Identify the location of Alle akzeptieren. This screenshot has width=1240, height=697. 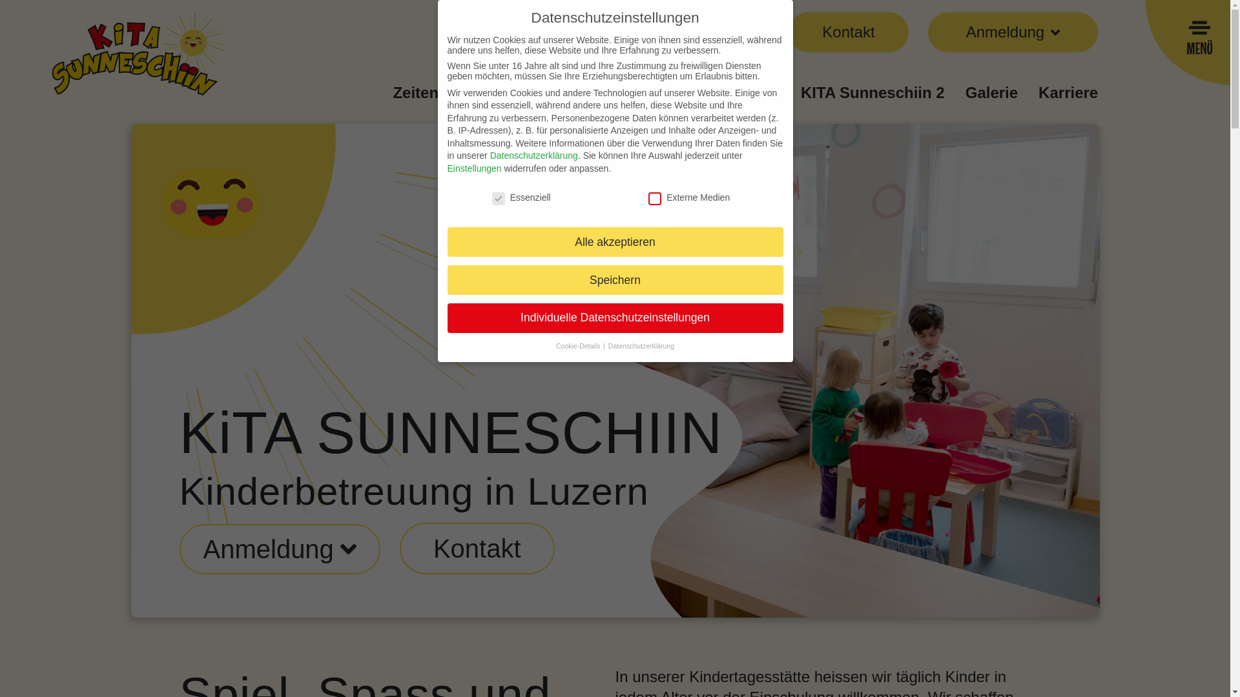
(615, 242).